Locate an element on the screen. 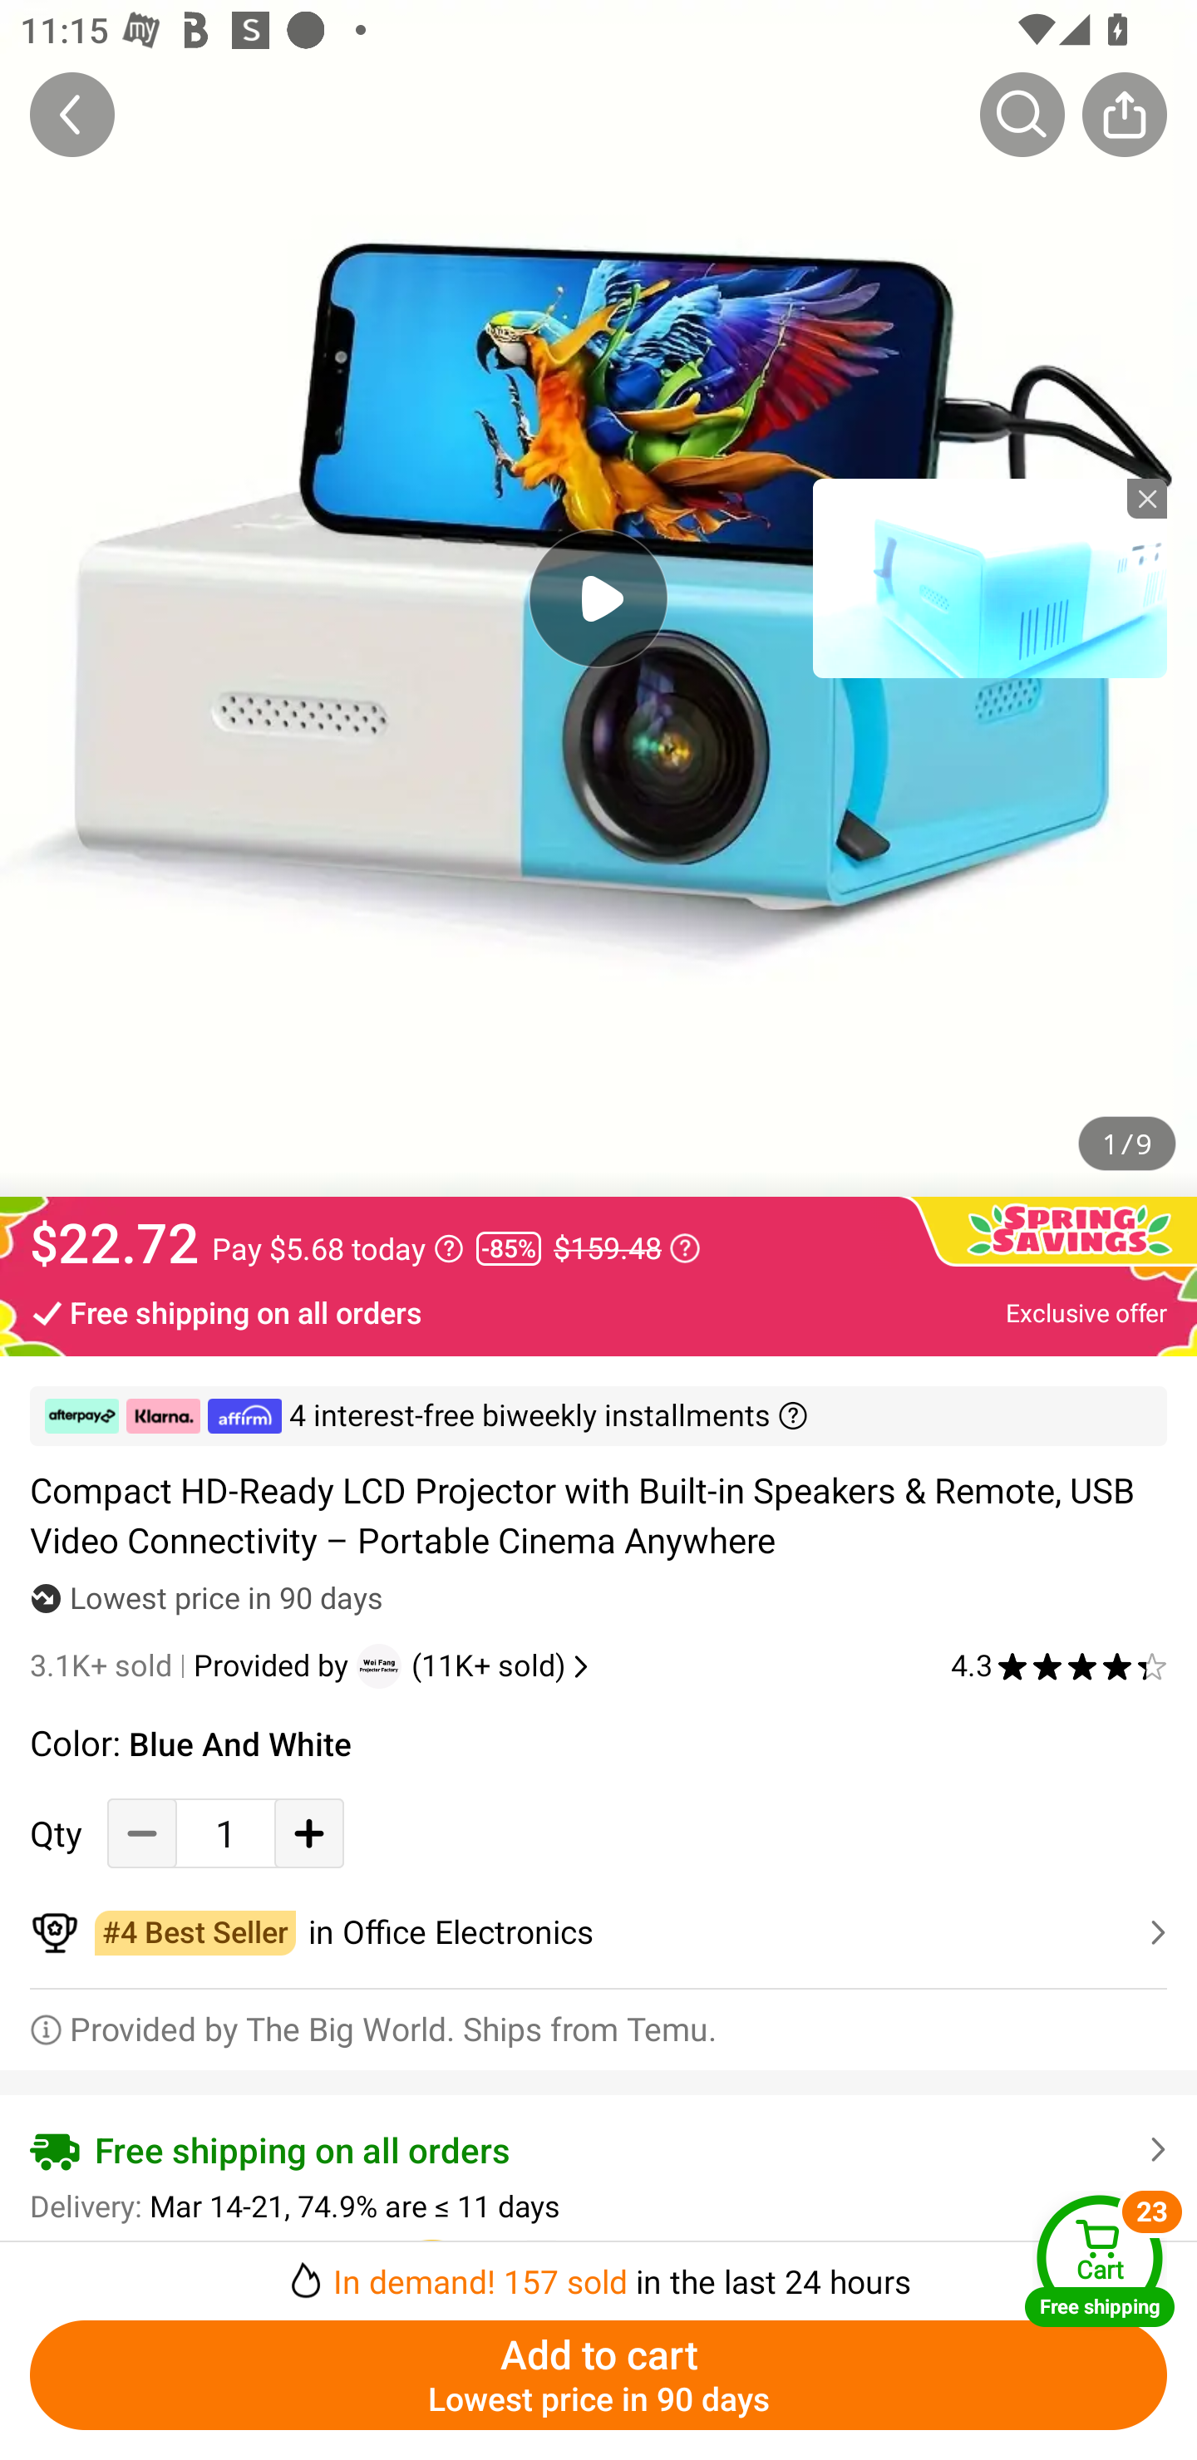  Add Quantity button is located at coordinates (309, 1832).